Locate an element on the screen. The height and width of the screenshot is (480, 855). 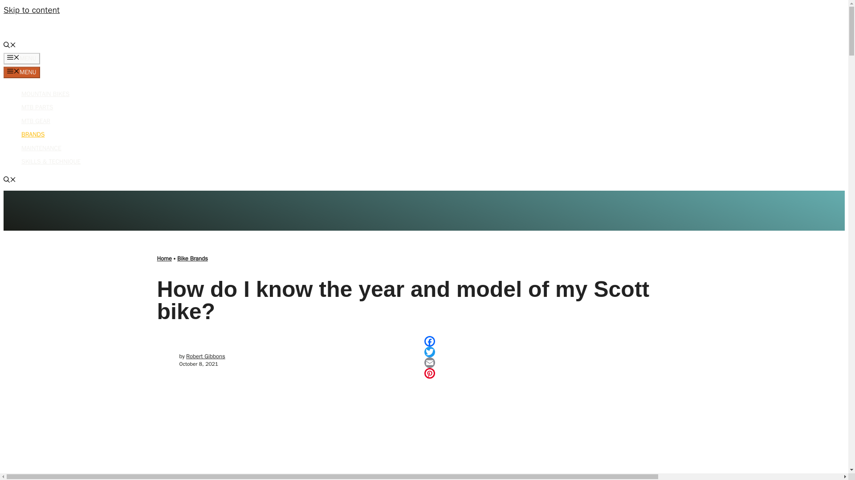
Email is located at coordinates (558, 363).